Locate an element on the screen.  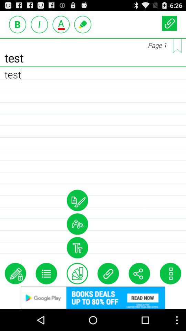
attach something is located at coordinates (108, 273).